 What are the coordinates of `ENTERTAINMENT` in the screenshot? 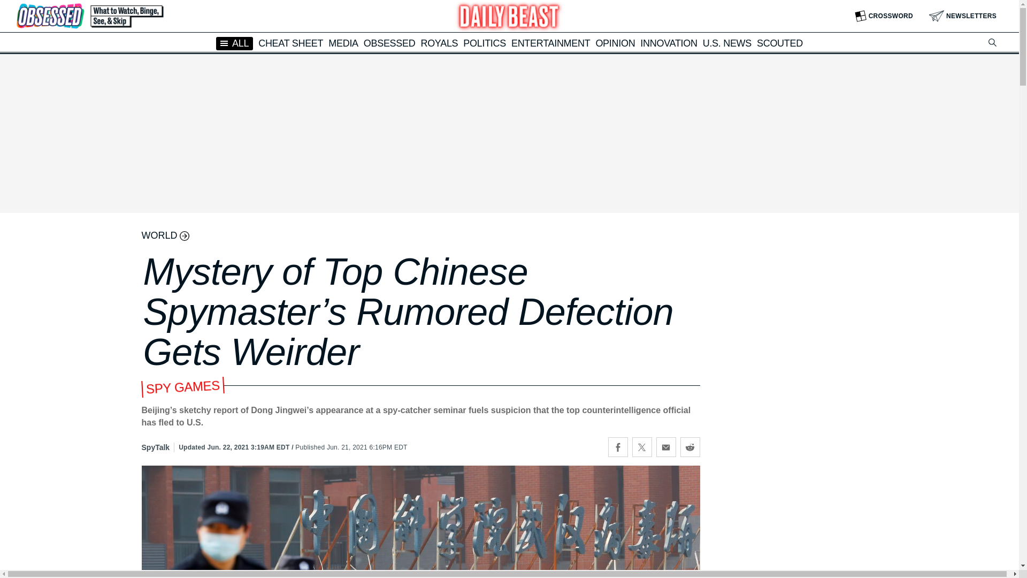 It's located at (550, 43).